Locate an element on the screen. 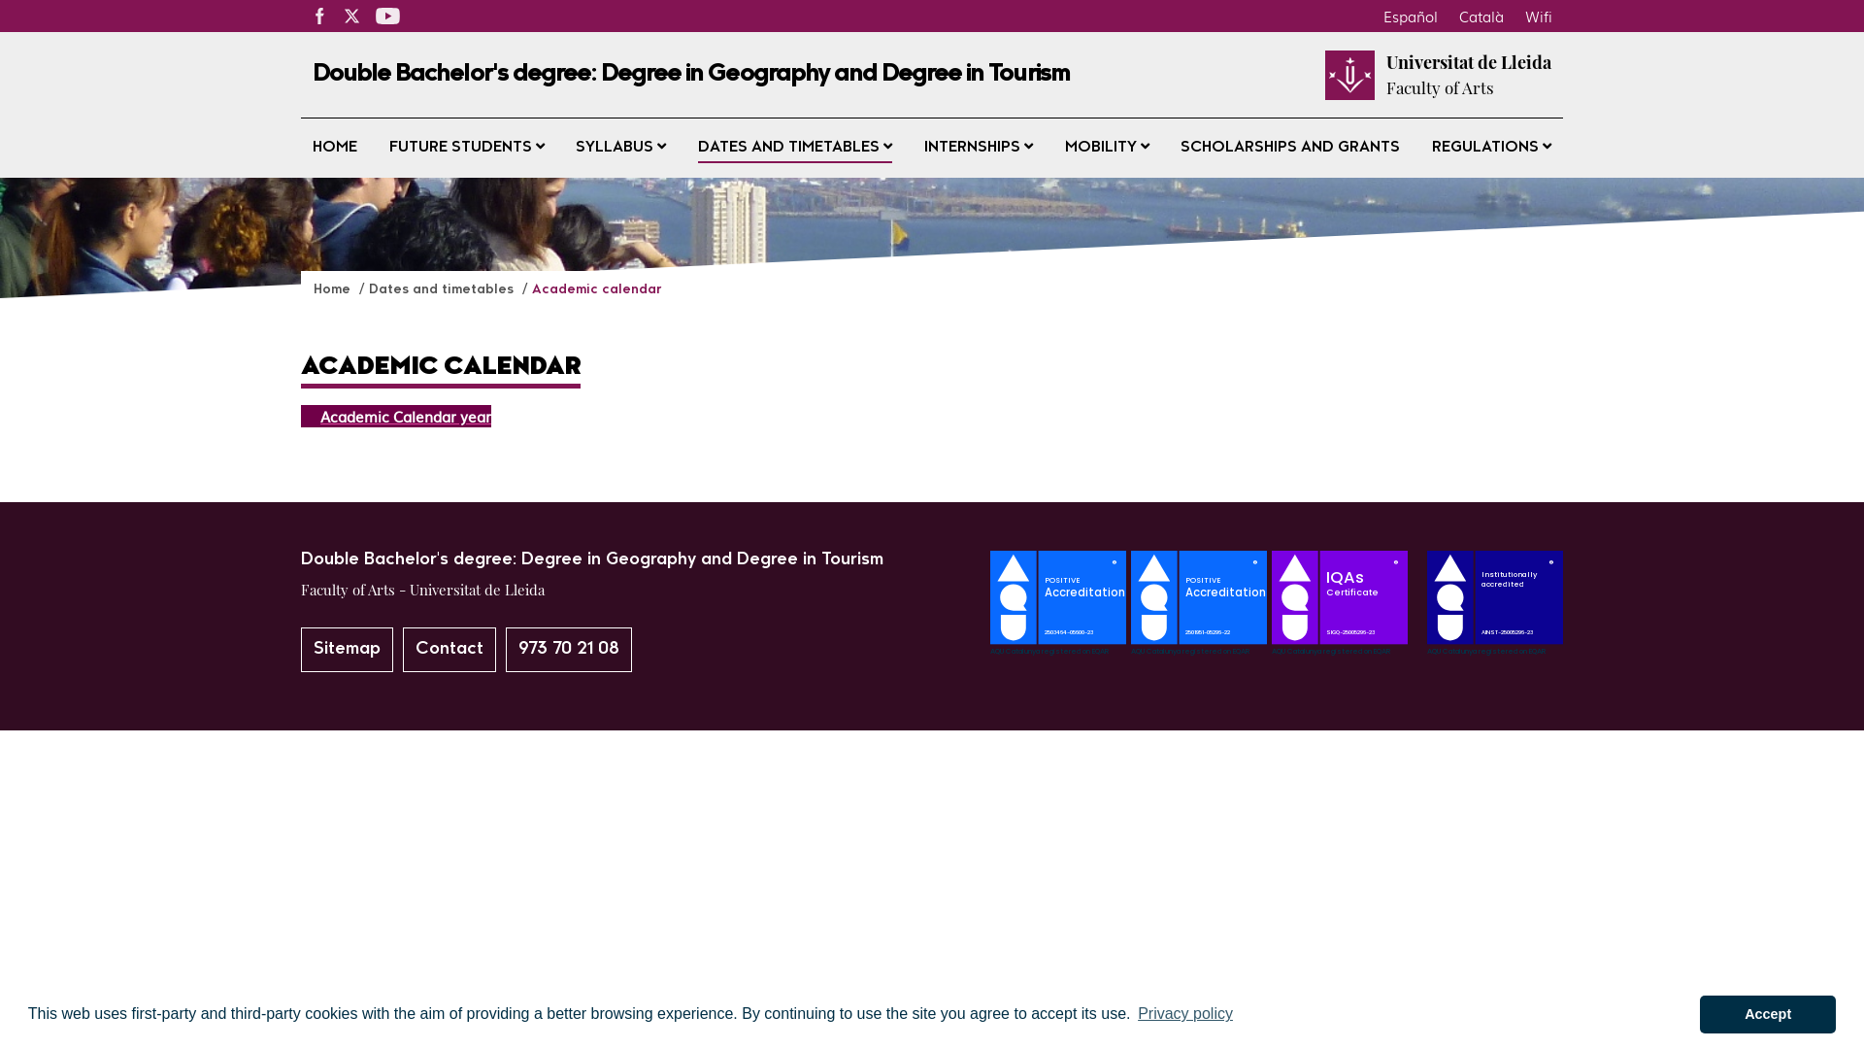 The image size is (1864, 1049). Accept is located at coordinates (1768, 1014).